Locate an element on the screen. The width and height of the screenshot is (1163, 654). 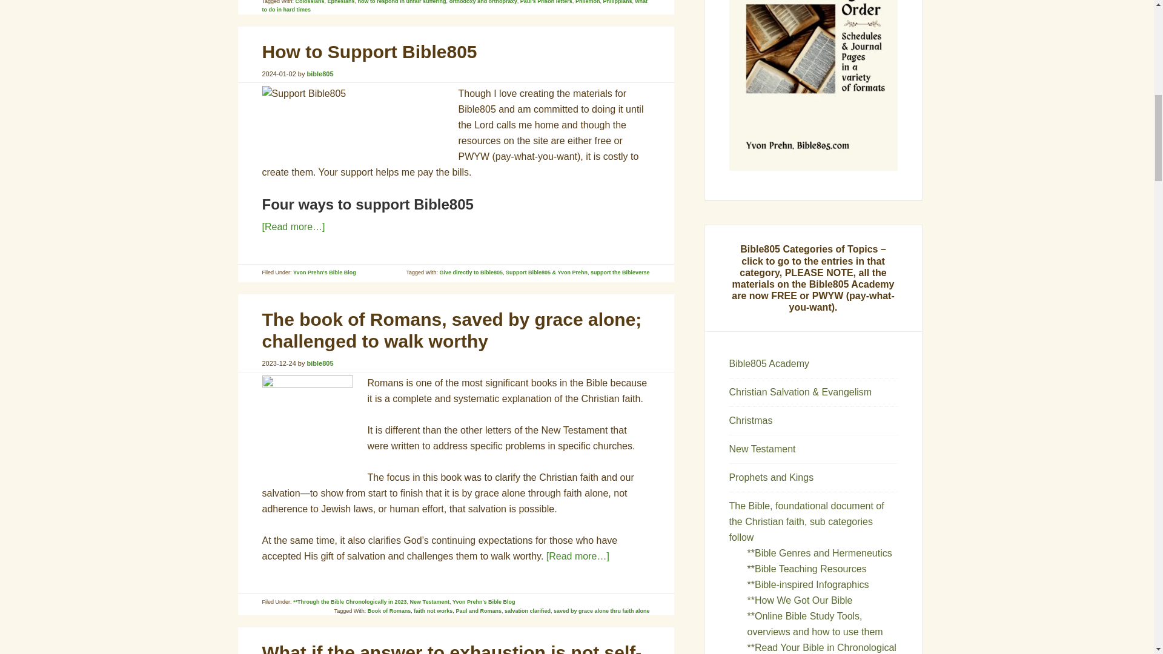
Philemon is located at coordinates (588, 2).